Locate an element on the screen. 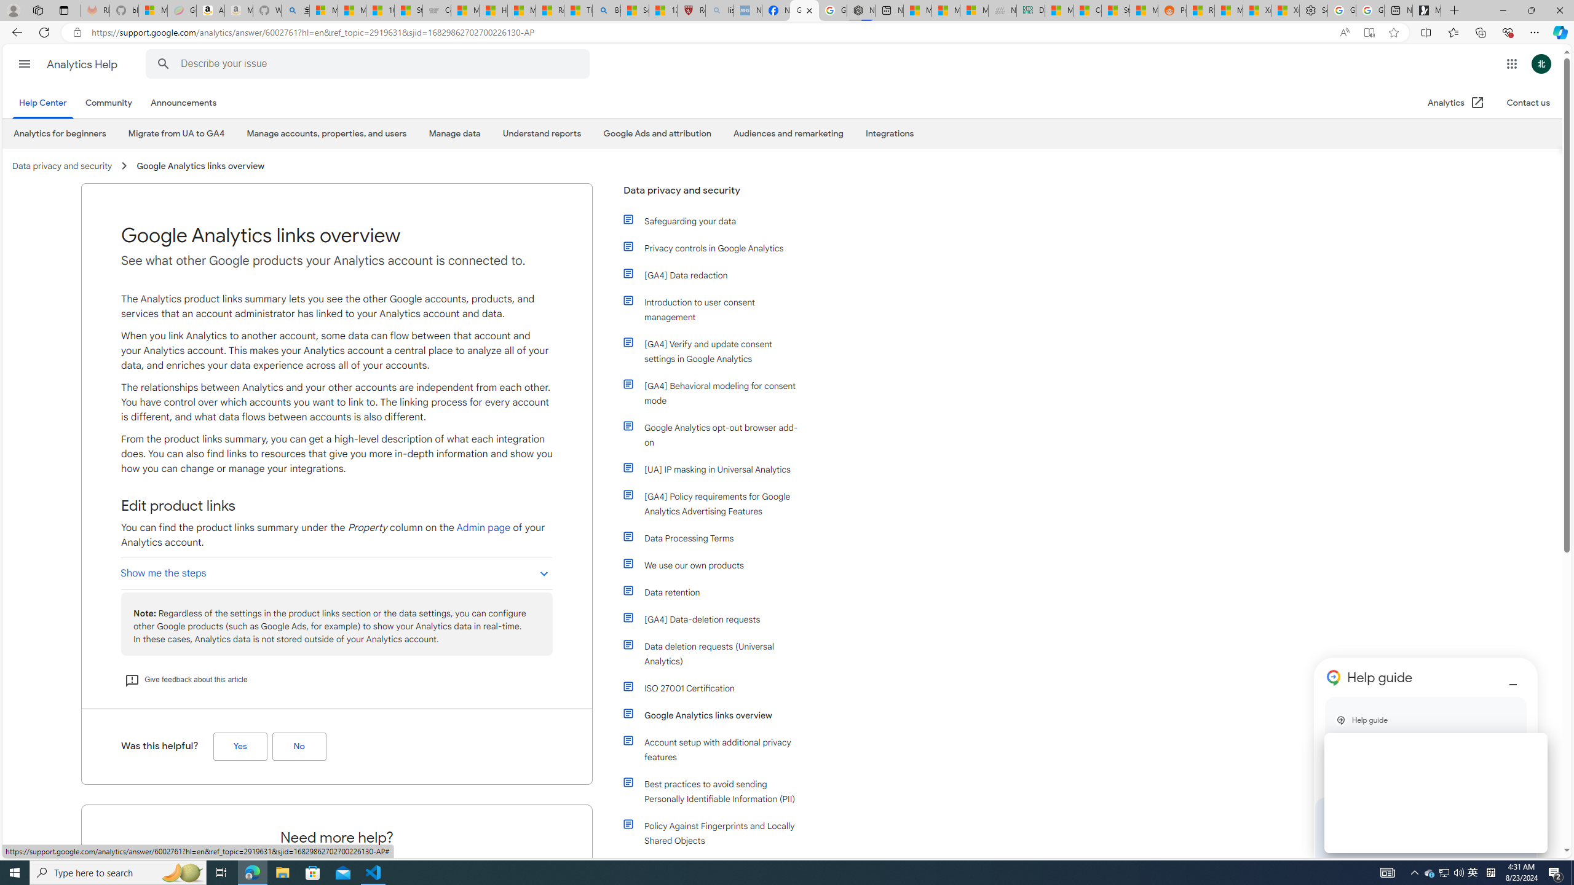 Image resolution: width=1574 pixels, height=885 pixels. We use our own products is located at coordinates (718, 565).